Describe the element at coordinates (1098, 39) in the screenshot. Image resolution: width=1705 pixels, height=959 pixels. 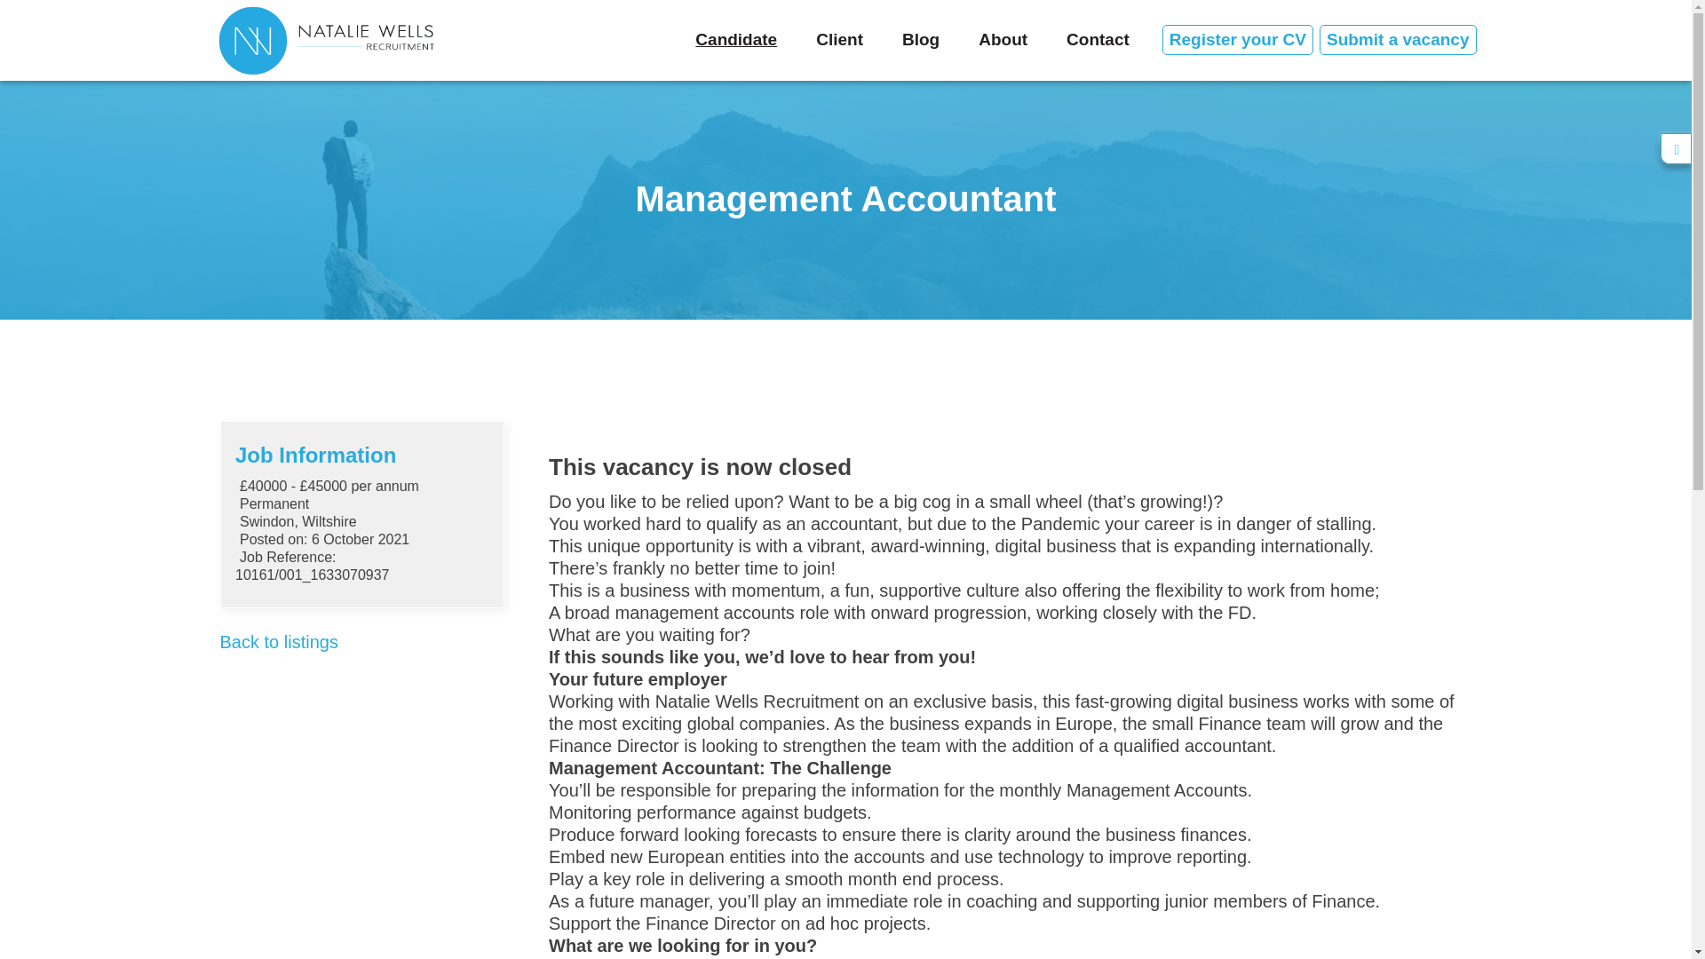
I see `Contact` at that location.